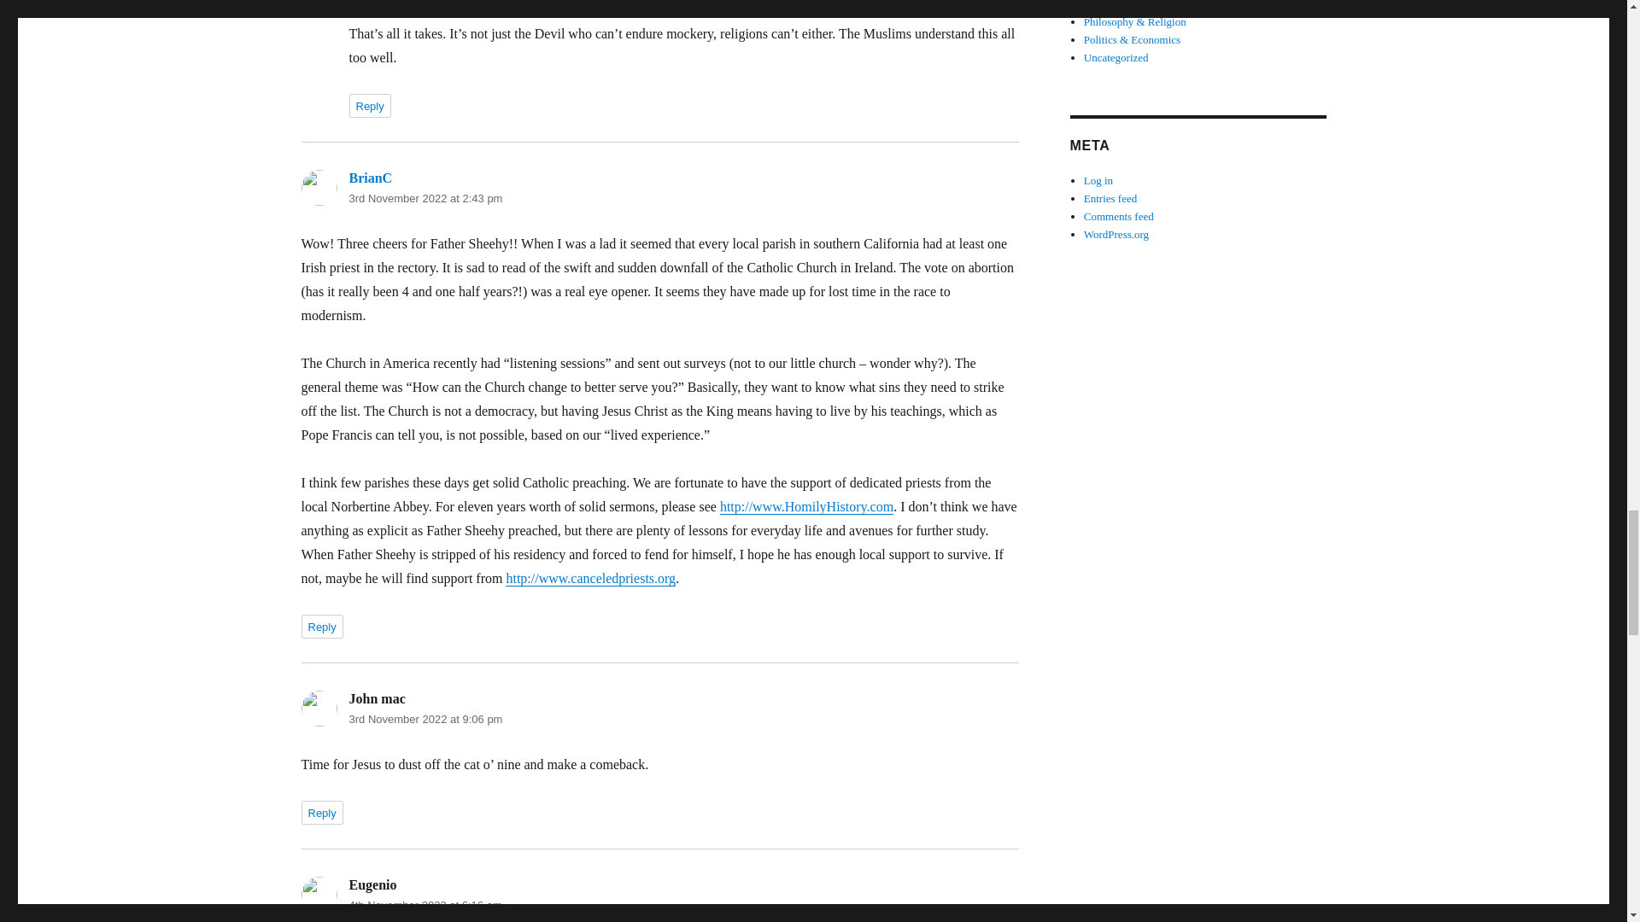 This screenshot has height=922, width=1640. Describe the element at coordinates (369, 106) in the screenshot. I see `Reply` at that location.